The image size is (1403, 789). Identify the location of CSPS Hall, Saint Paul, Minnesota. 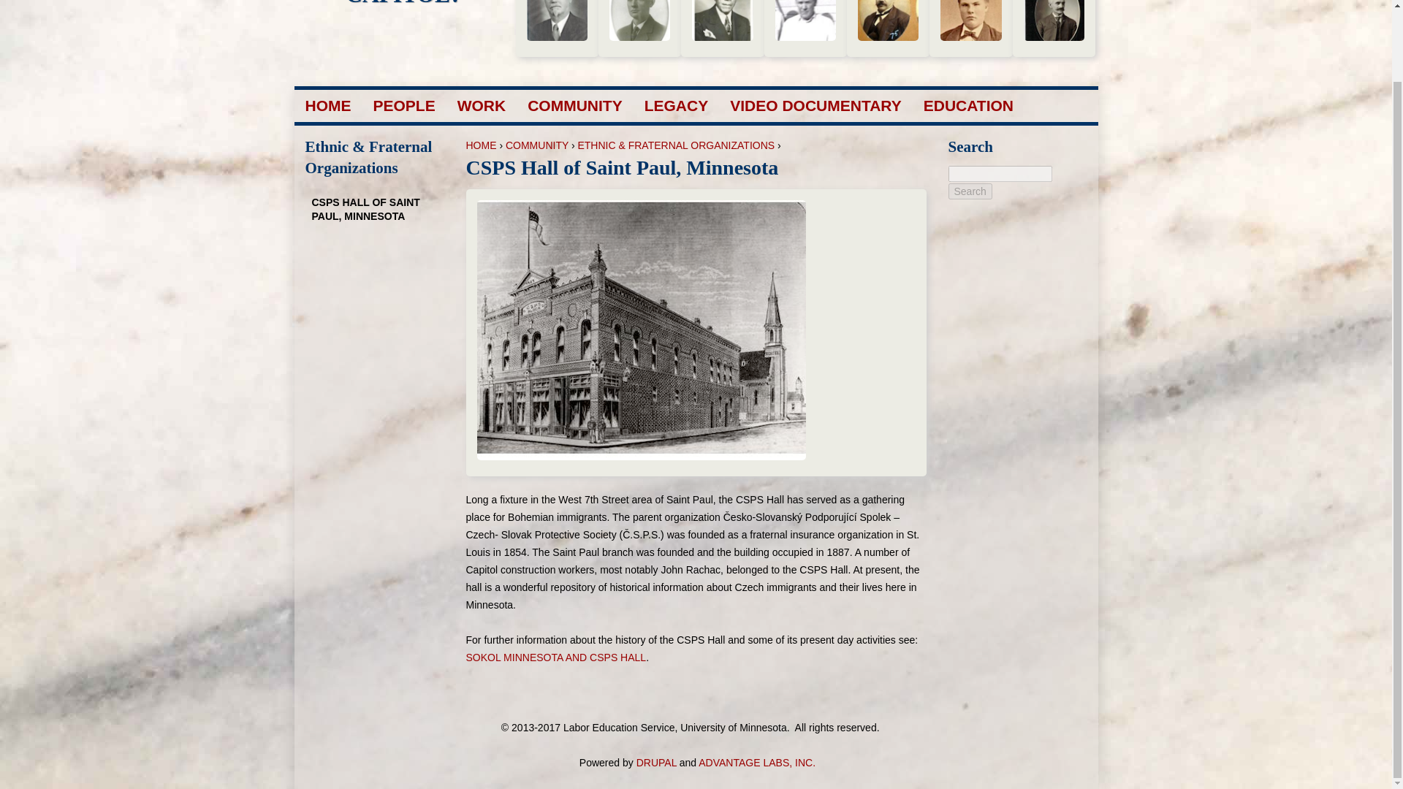
(641, 330).